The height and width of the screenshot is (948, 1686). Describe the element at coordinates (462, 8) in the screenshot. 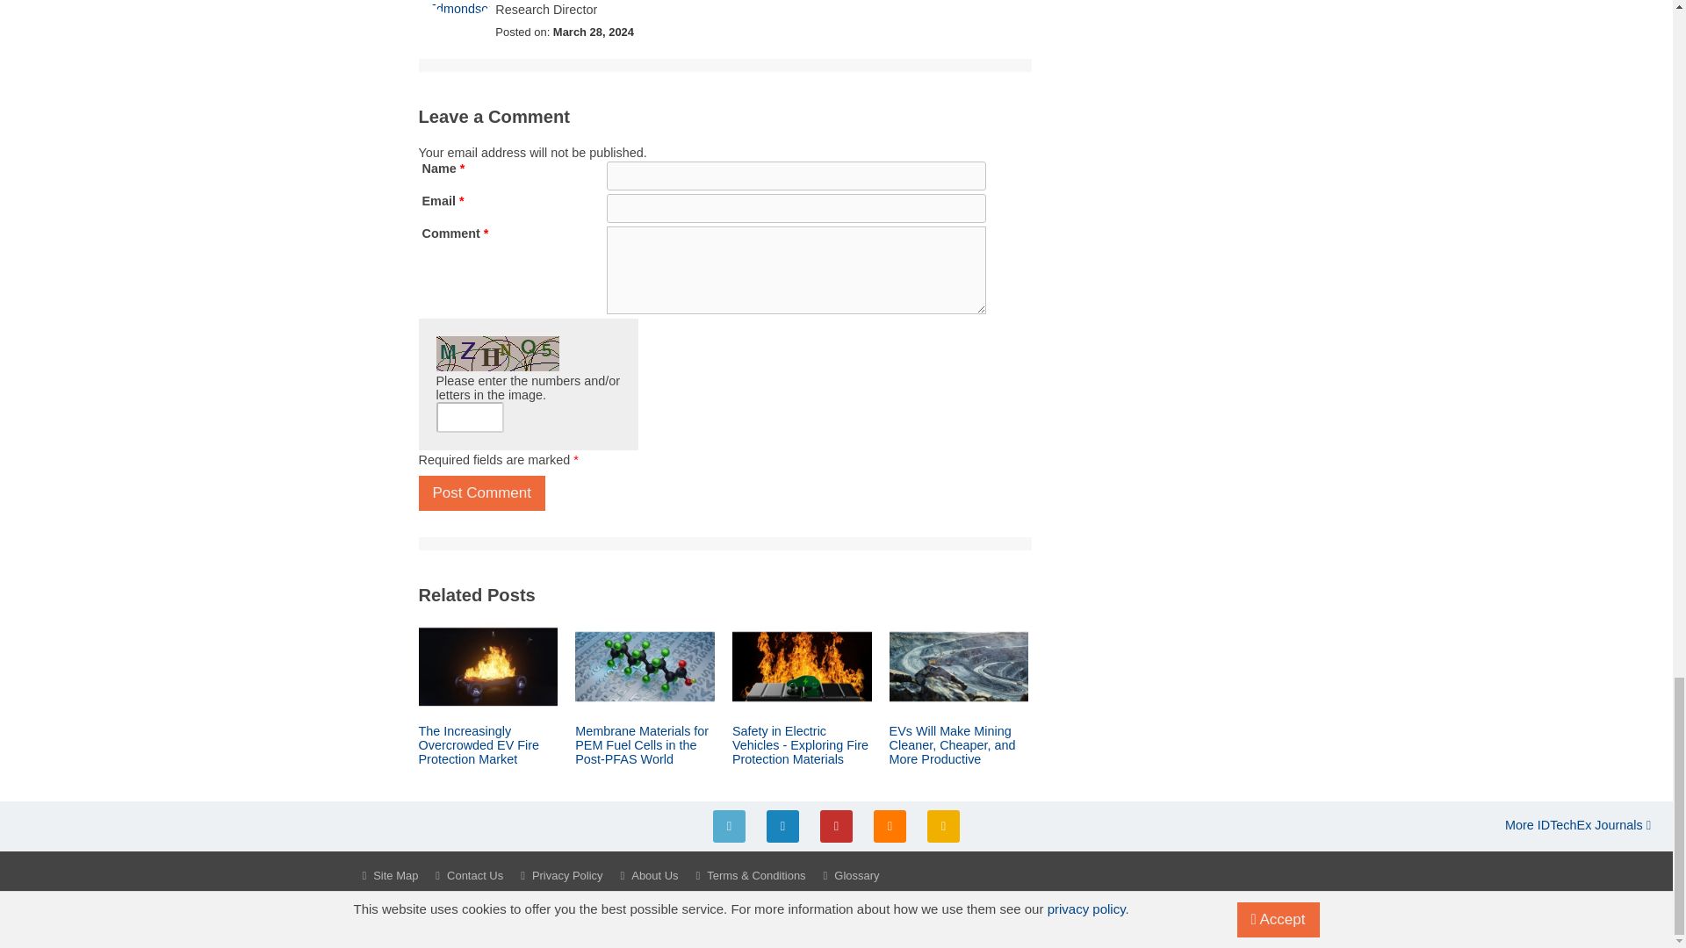

I see `Dr James Edmondson` at that location.